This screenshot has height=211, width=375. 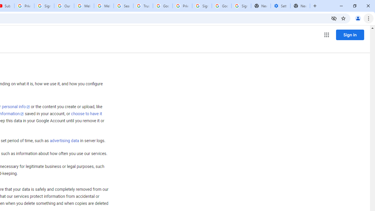 What do you see at coordinates (143, 6) in the screenshot?
I see `Trusted Information and Content - Google Safety Center` at bounding box center [143, 6].